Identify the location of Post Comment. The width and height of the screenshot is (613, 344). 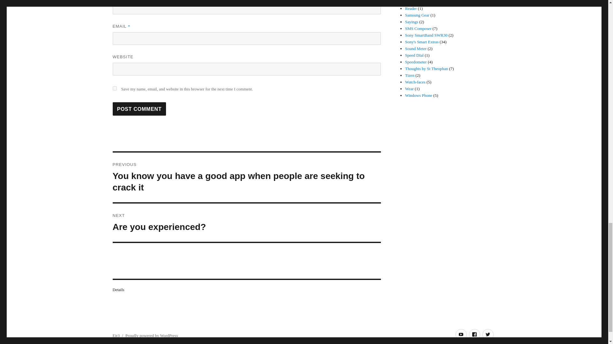
(246, 223).